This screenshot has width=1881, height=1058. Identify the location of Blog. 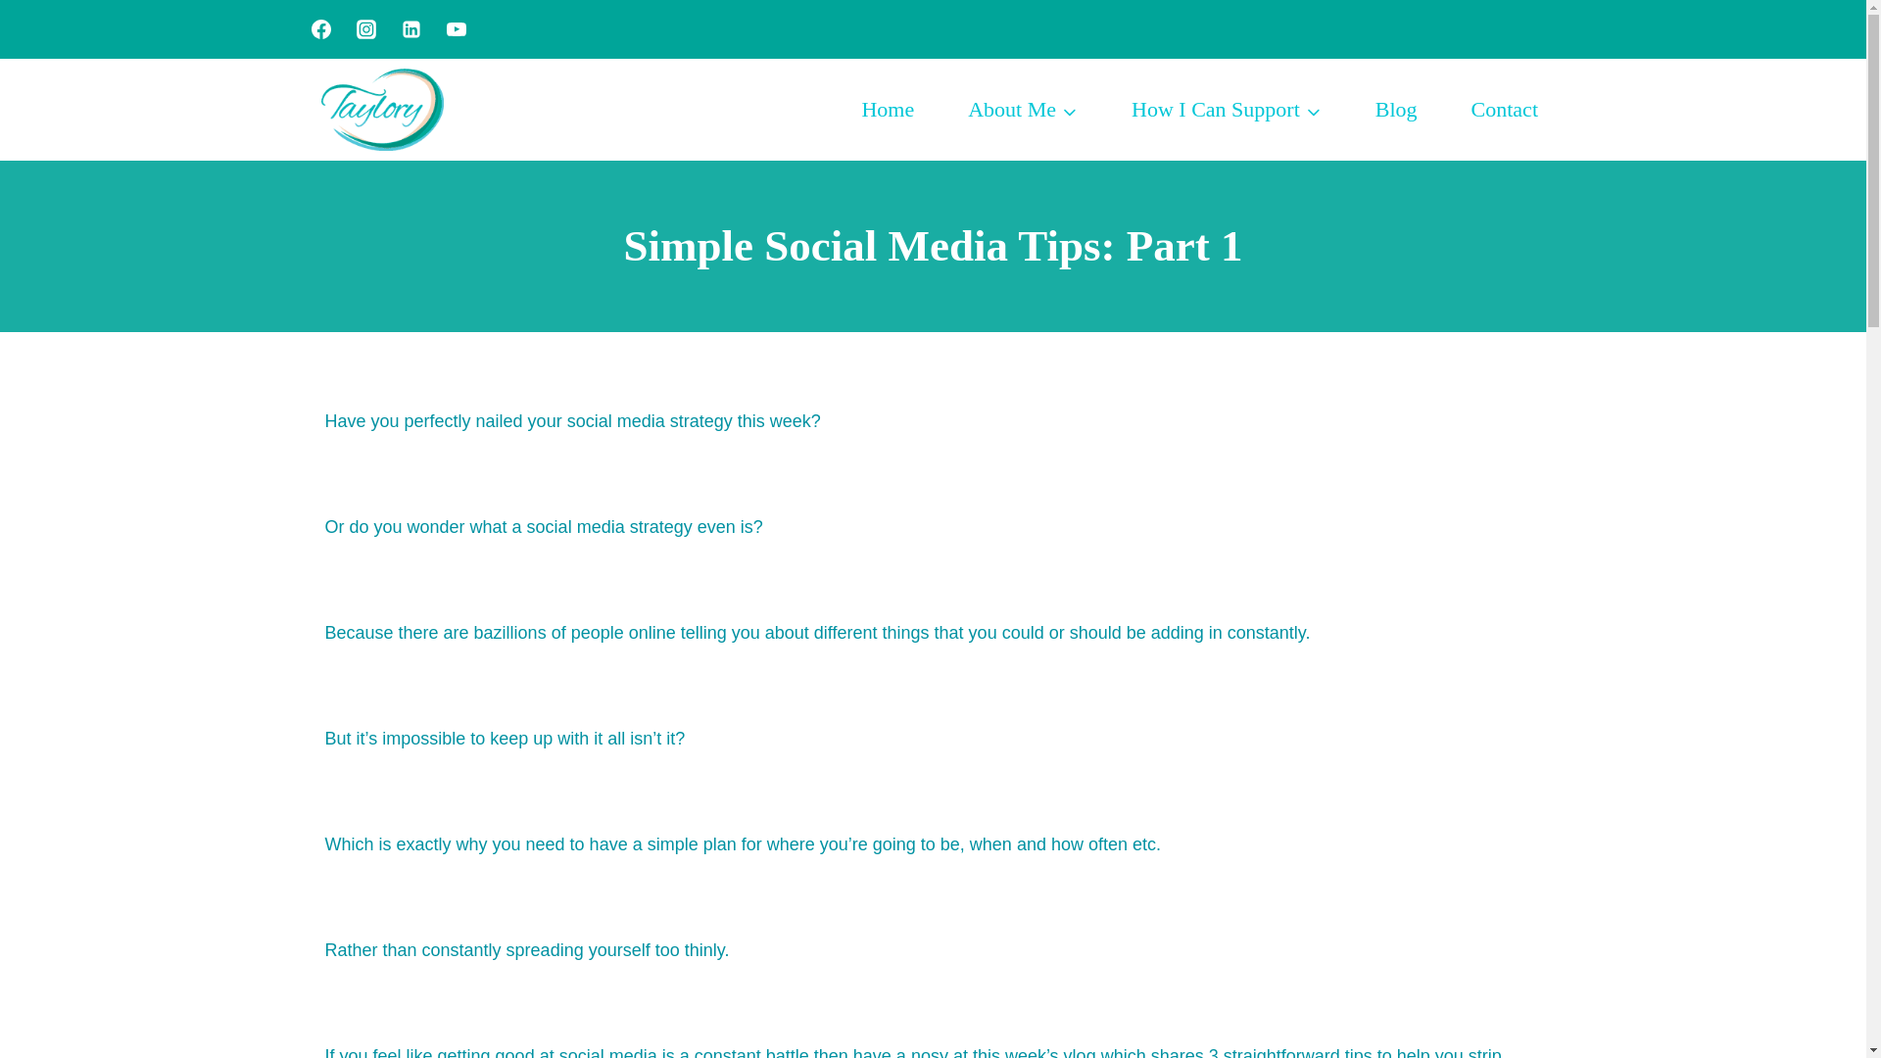
(1396, 110).